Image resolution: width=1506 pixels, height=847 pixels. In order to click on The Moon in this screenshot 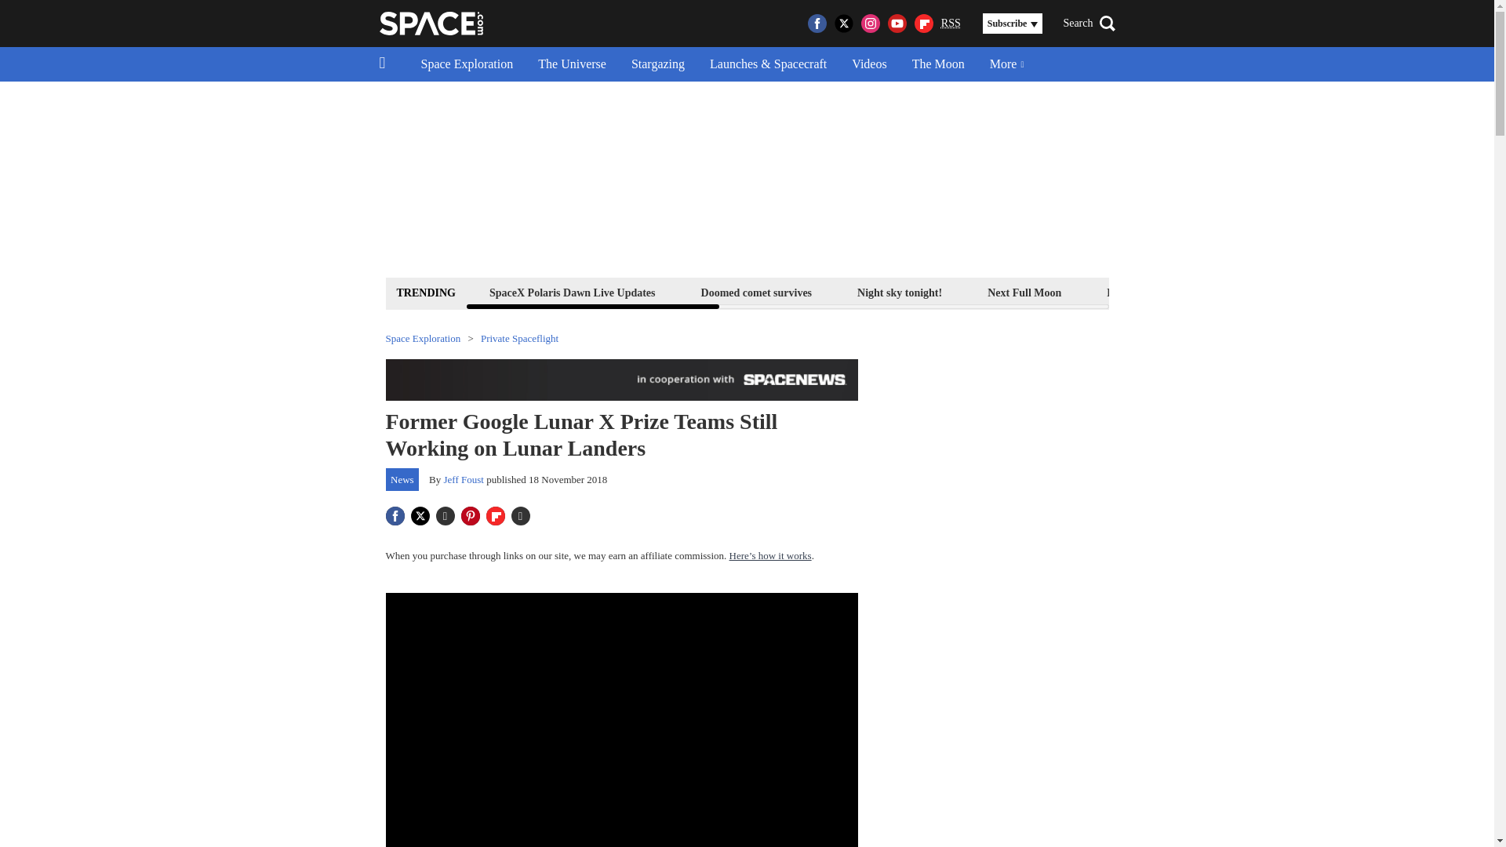, I will do `click(938, 64)`.